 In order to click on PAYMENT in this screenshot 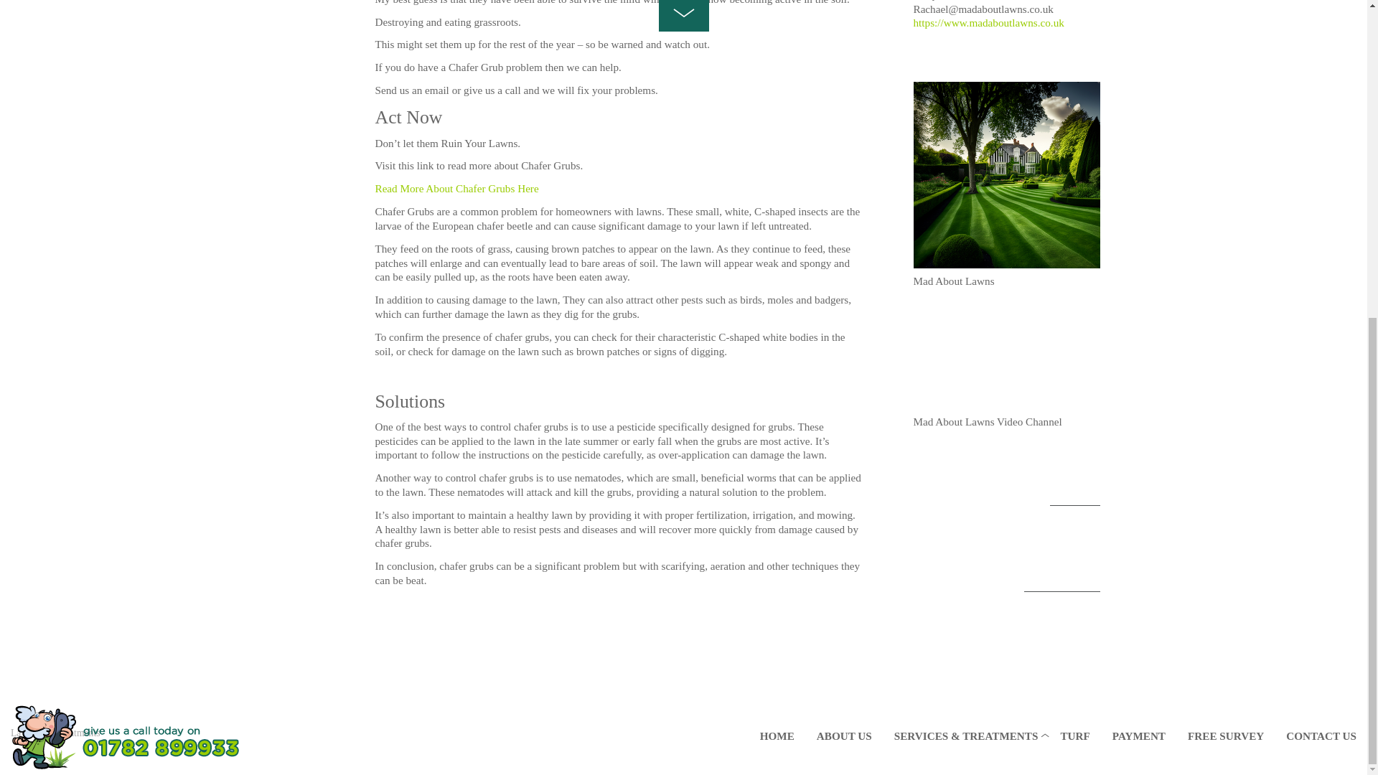, I will do `click(1138, 199)`.